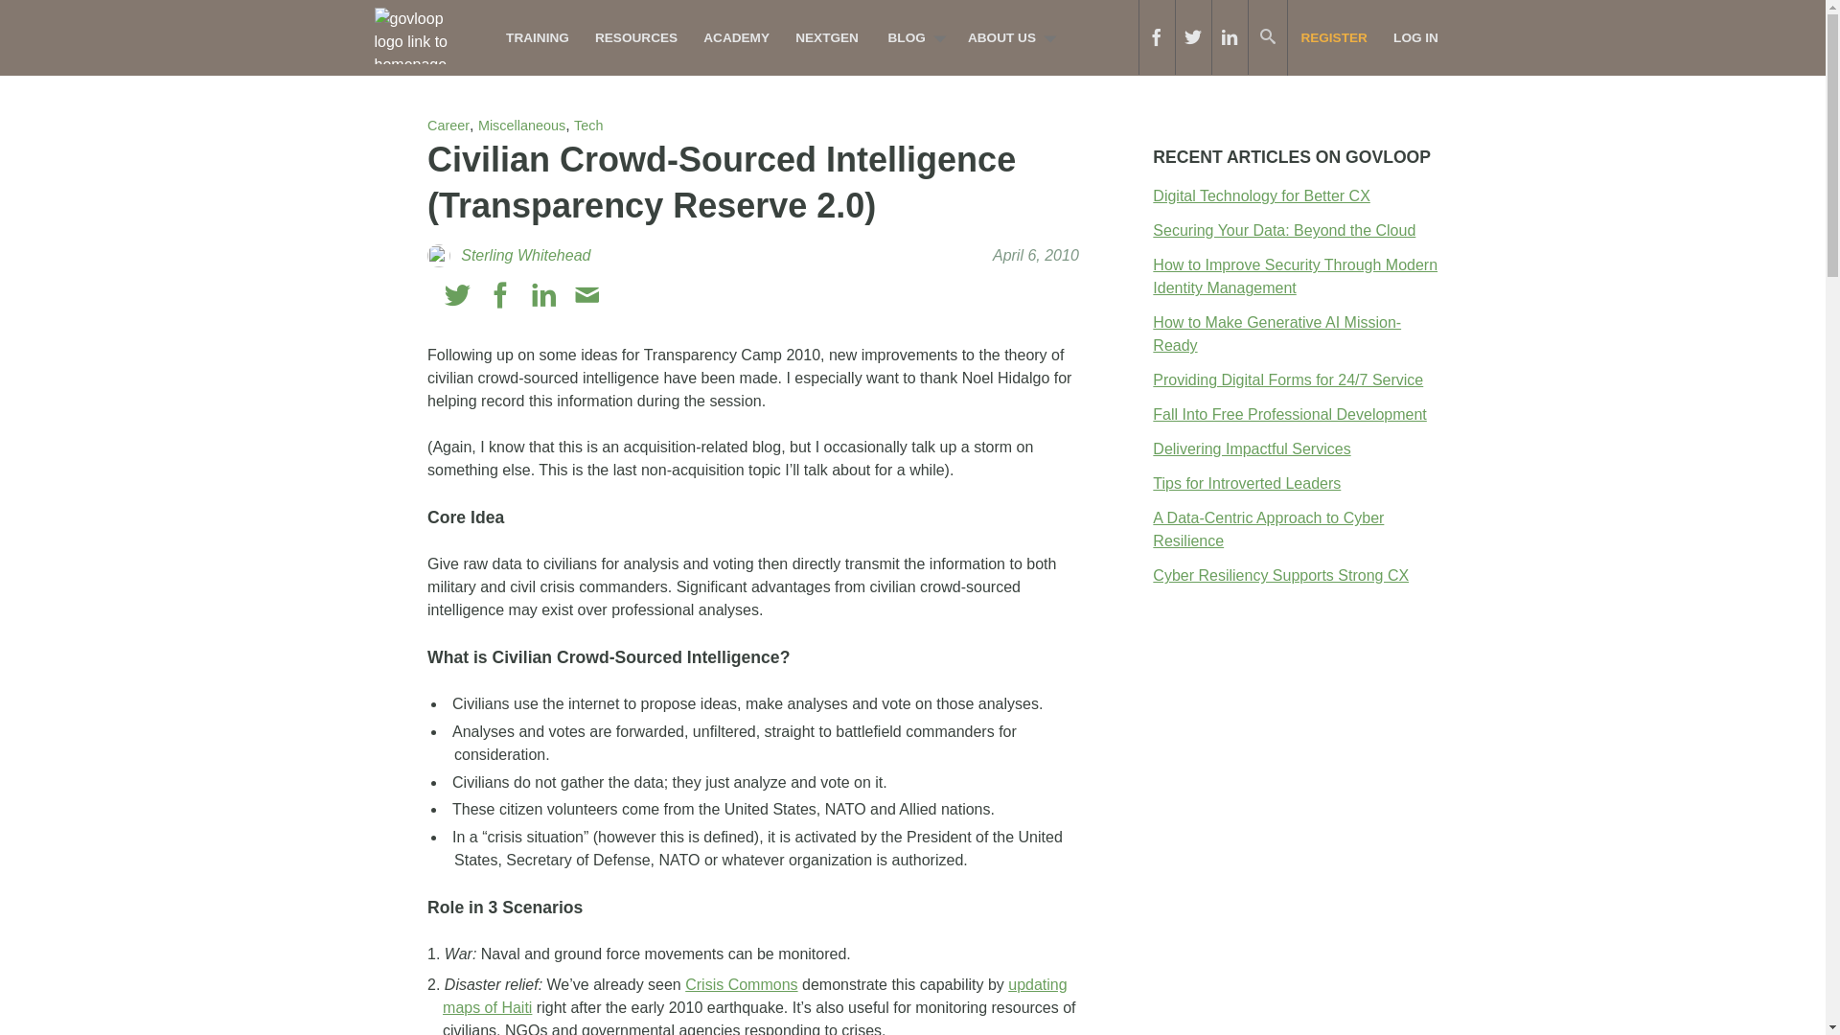 Image resolution: width=1840 pixels, height=1035 pixels. What do you see at coordinates (635, 37) in the screenshot?
I see `RESOURCES` at bounding box center [635, 37].